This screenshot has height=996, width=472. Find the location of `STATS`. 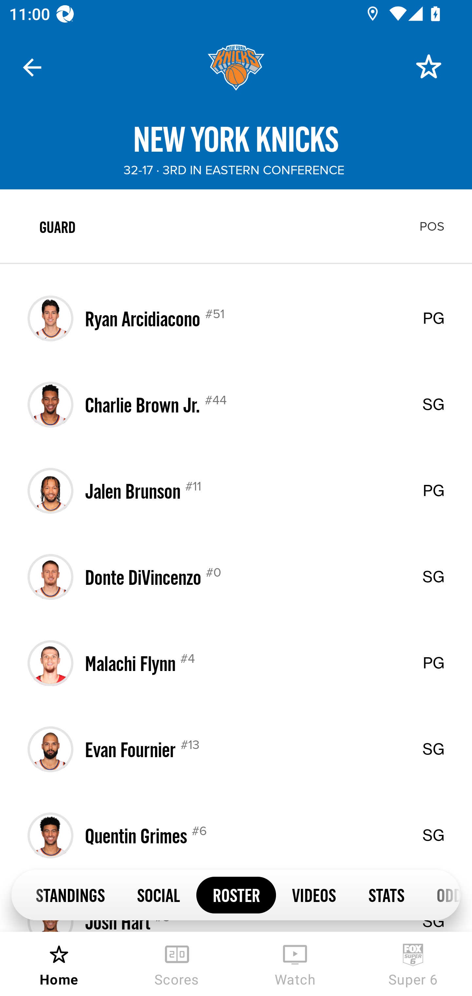

STATS is located at coordinates (386, 894).